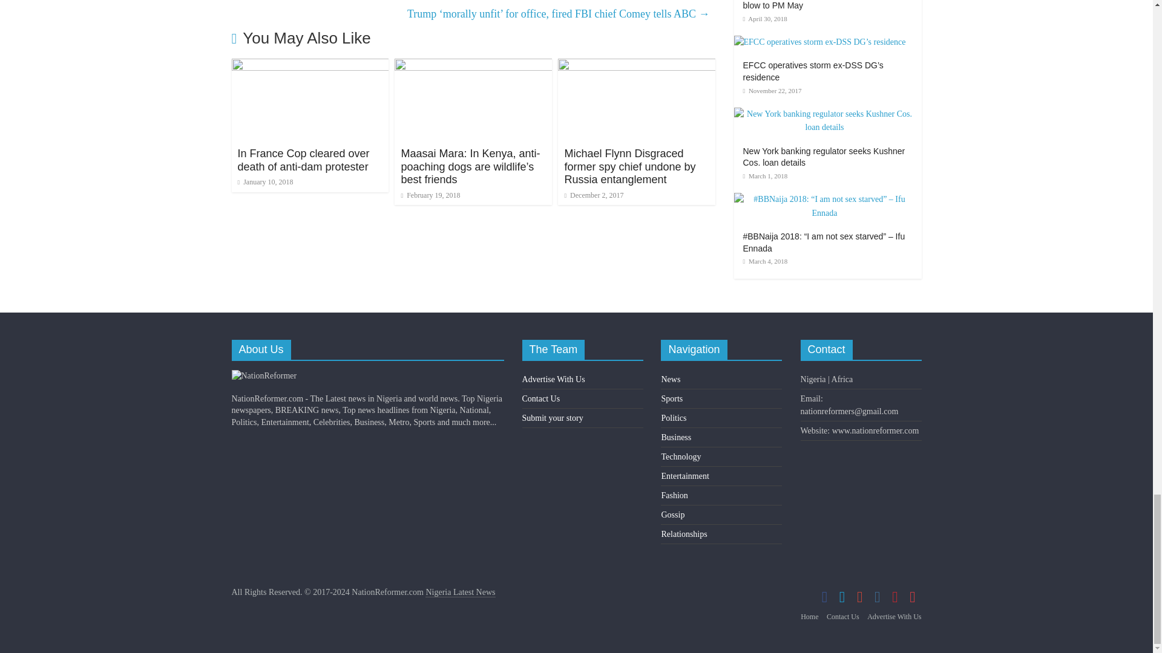 This screenshot has height=653, width=1162. What do you see at coordinates (303, 160) in the screenshot?
I see `In France Cop cleared over death of anti-dam protester` at bounding box center [303, 160].